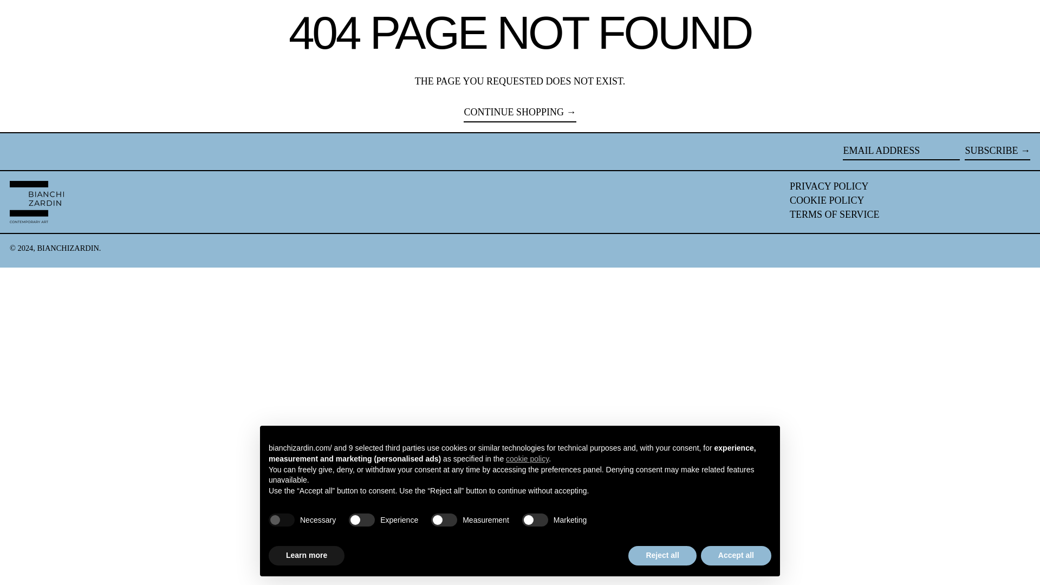 This screenshot has width=1040, height=585. Describe the element at coordinates (535, 520) in the screenshot. I see `false` at that location.